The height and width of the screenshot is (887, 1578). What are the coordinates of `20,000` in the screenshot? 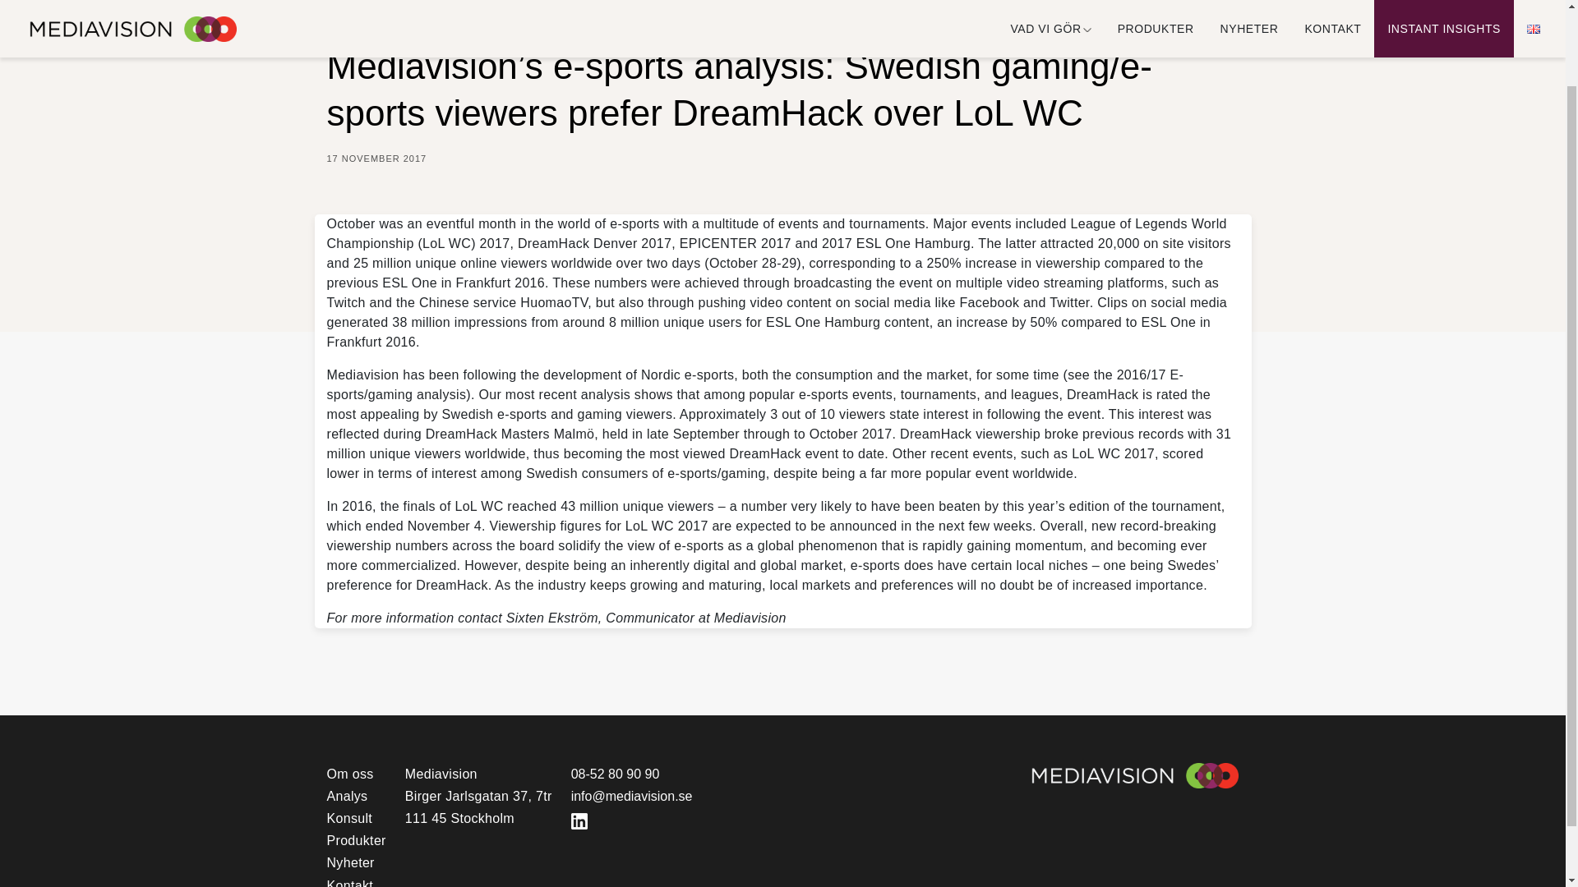 It's located at (1119, 243).